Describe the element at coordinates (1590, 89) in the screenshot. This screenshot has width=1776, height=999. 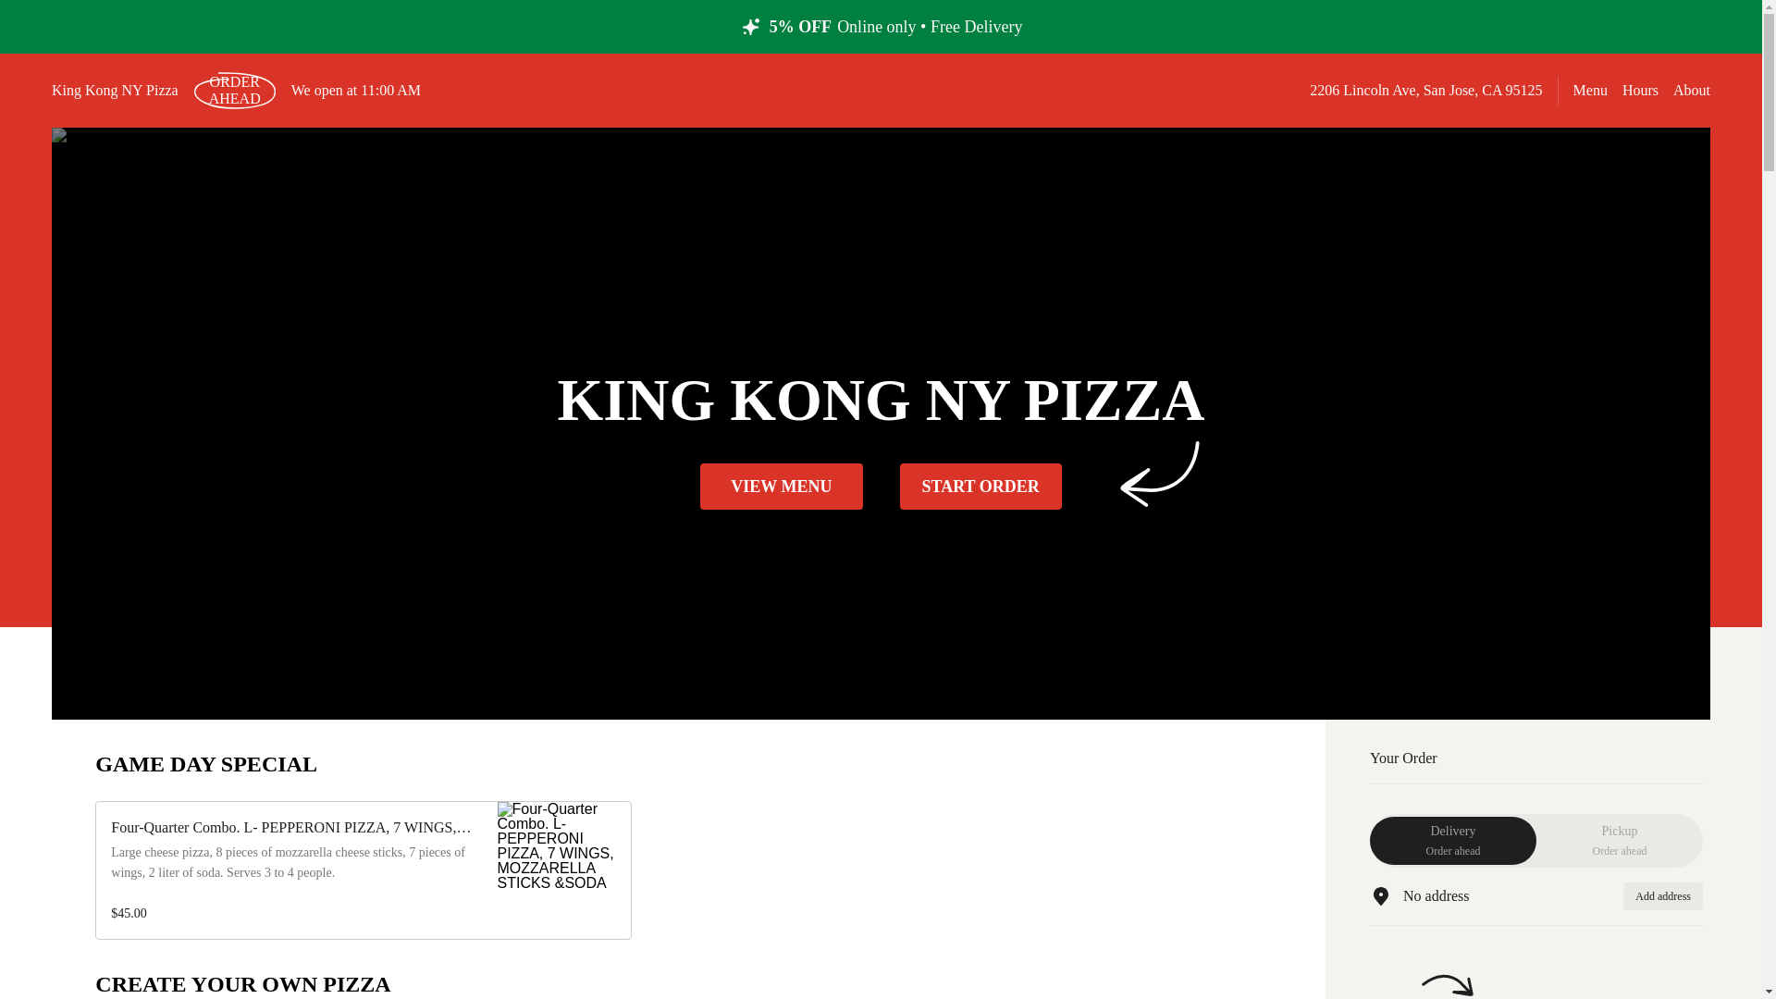
I see `Menu` at that location.